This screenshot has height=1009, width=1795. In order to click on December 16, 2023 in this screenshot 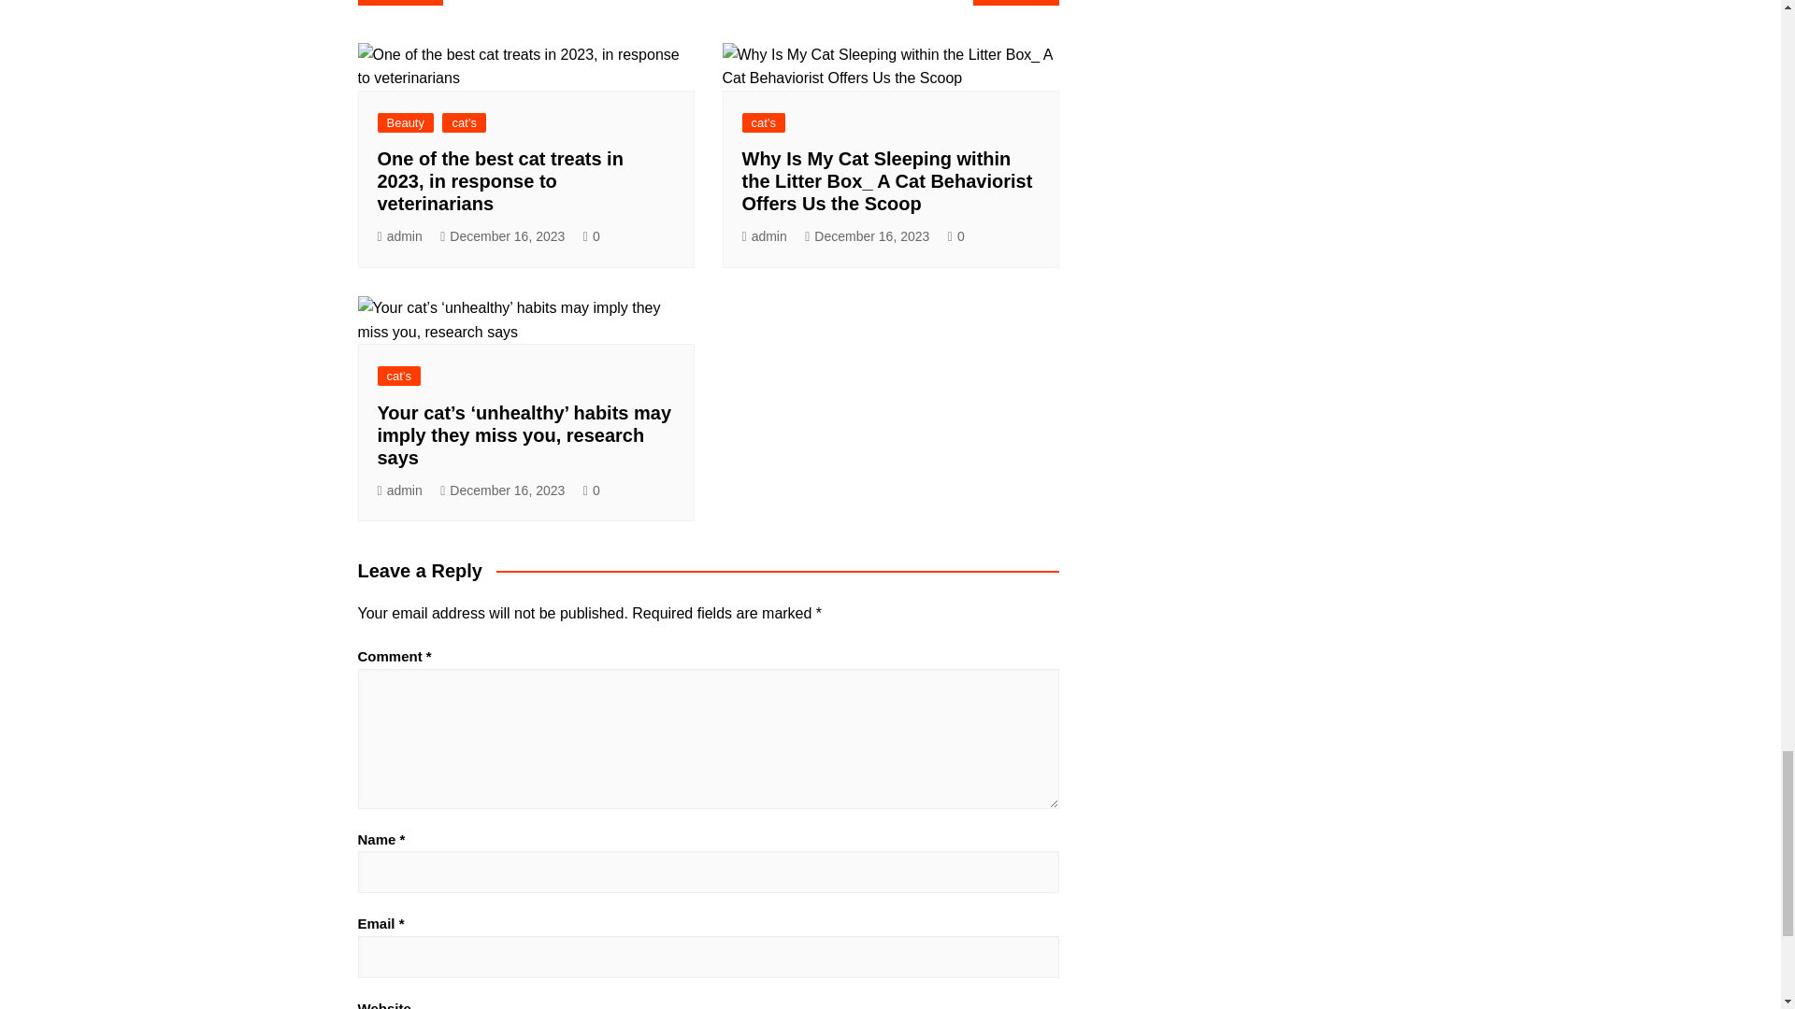, I will do `click(502, 490)`.